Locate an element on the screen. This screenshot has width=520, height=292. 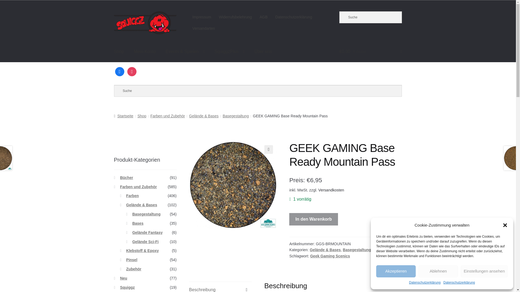
Ablehnen is located at coordinates (438, 271).